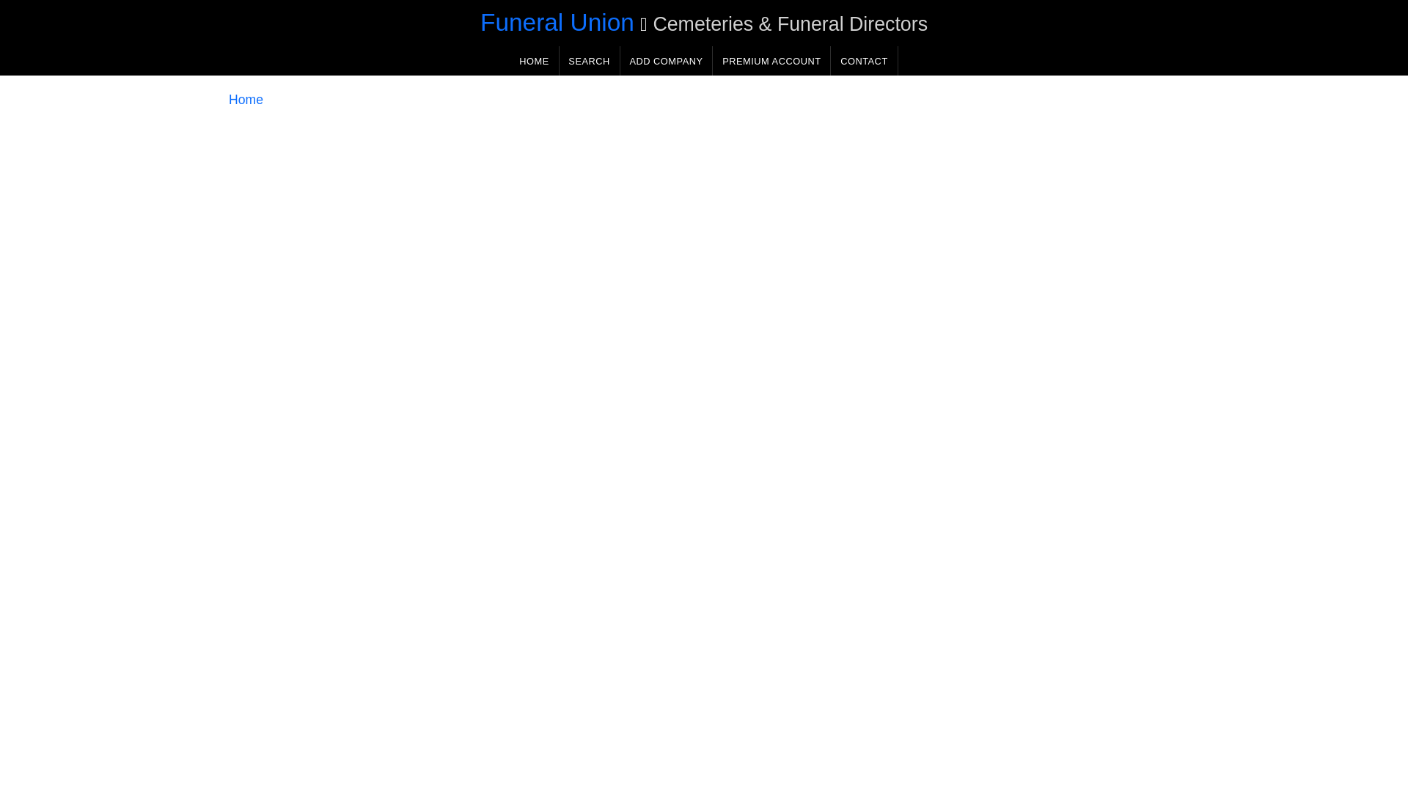  What do you see at coordinates (589, 60) in the screenshot?
I see `SEARCH` at bounding box center [589, 60].